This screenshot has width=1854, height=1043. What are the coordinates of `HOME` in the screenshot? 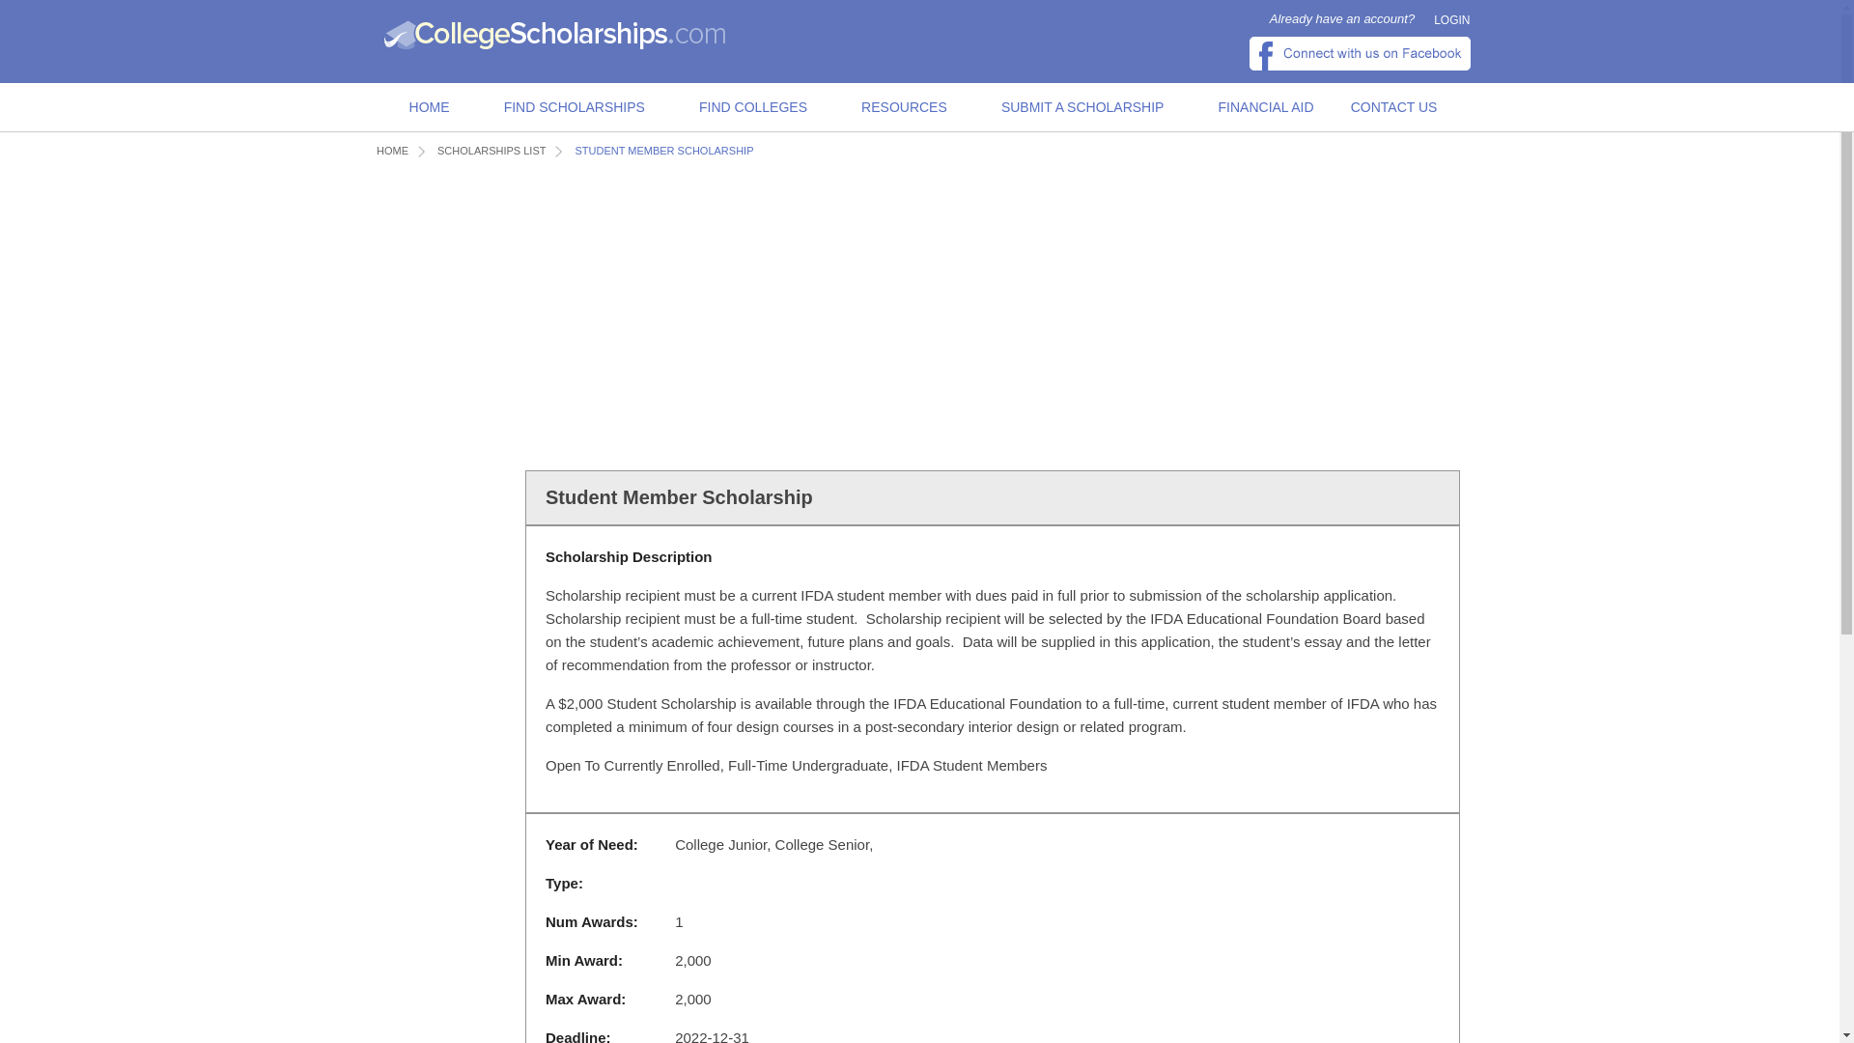 It's located at (429, 108).